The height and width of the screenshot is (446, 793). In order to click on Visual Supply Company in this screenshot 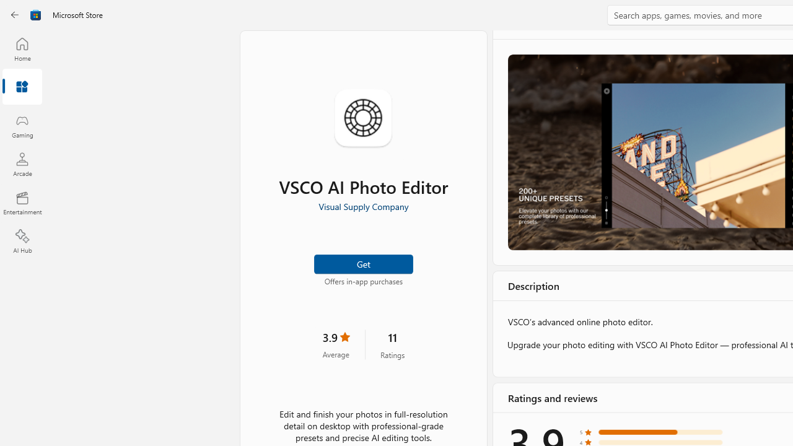, I will do `click(363, 206)`.